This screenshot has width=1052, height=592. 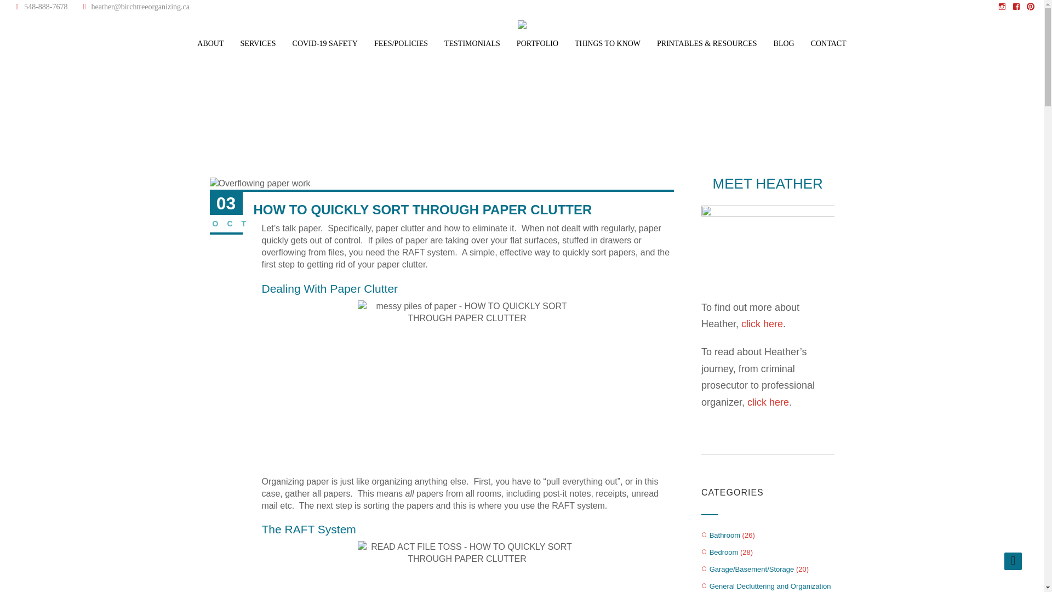 What do you see at coordinates (538, 44) in the screenshot?
I see `PORTFOLIO` at bounding box center [538, 44].